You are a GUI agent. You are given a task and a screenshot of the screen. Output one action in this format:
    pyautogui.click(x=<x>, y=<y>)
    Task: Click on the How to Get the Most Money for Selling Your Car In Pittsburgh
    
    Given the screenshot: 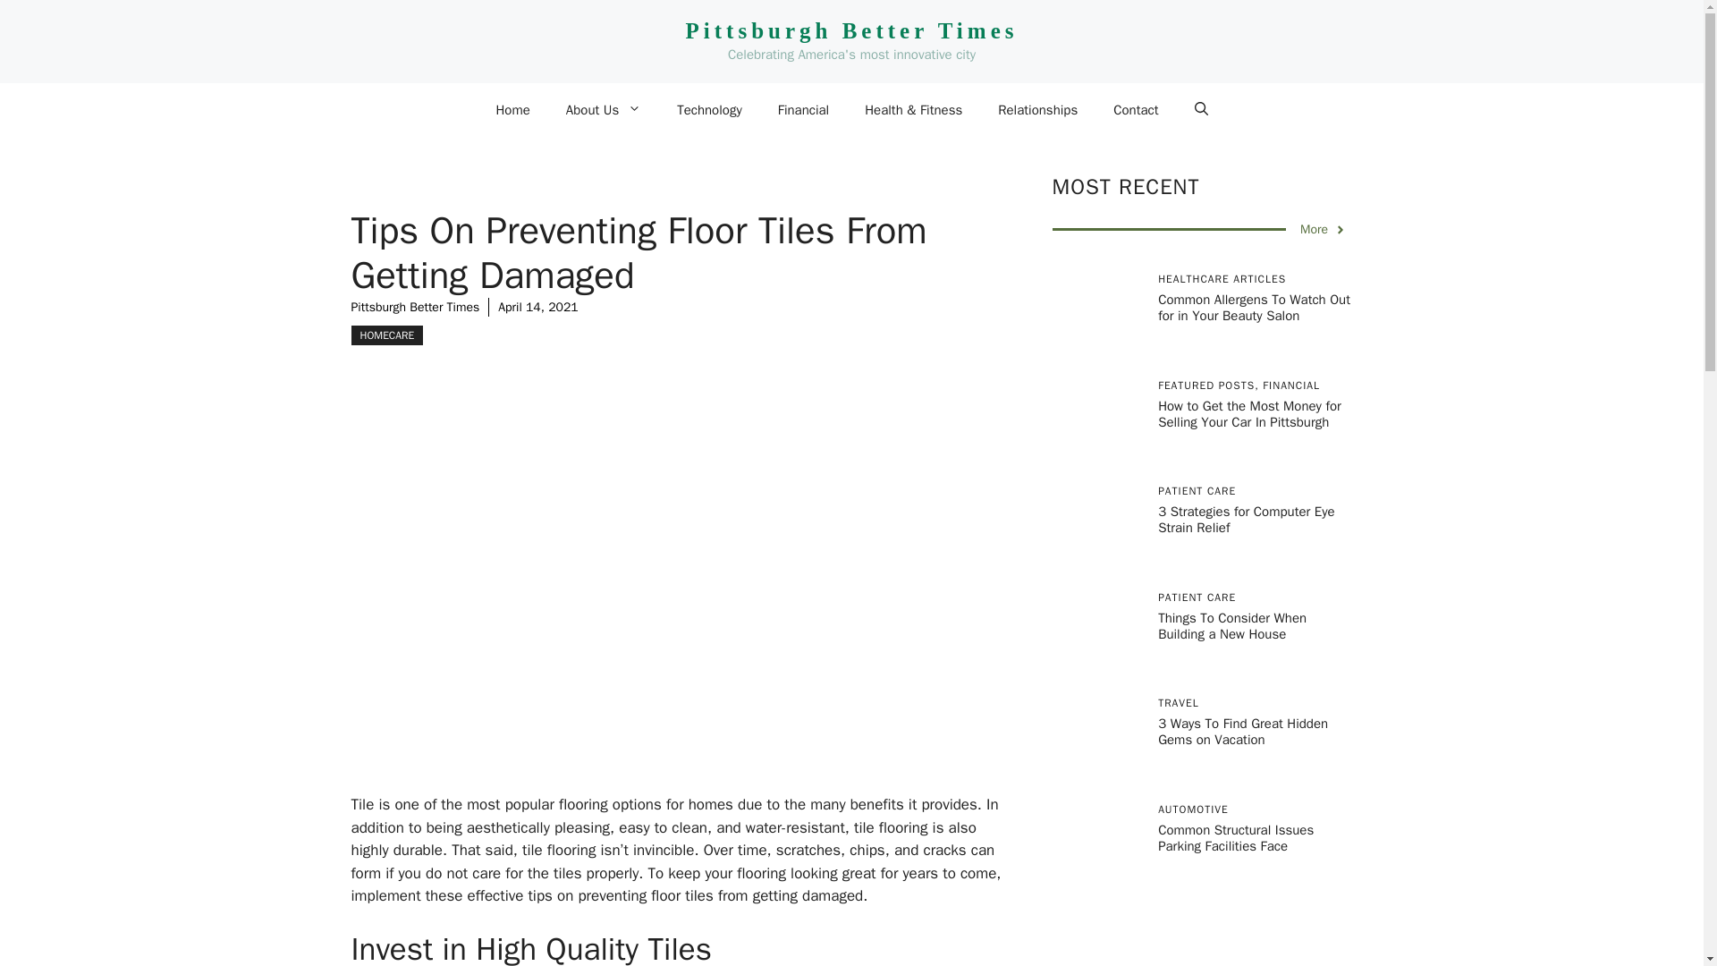 What is the action you would take?
    pyautogui.click(x=1248, y=413)
    